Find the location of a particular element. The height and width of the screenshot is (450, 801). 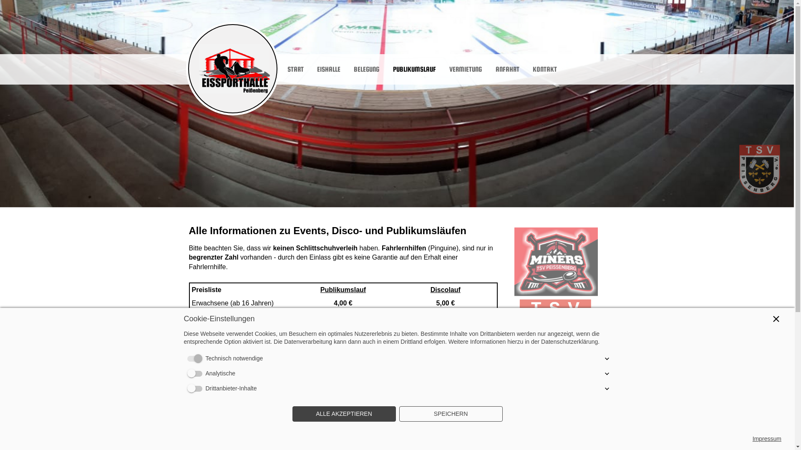

ALLE AKZEPTIEREN is located at coordinates (344, 414).